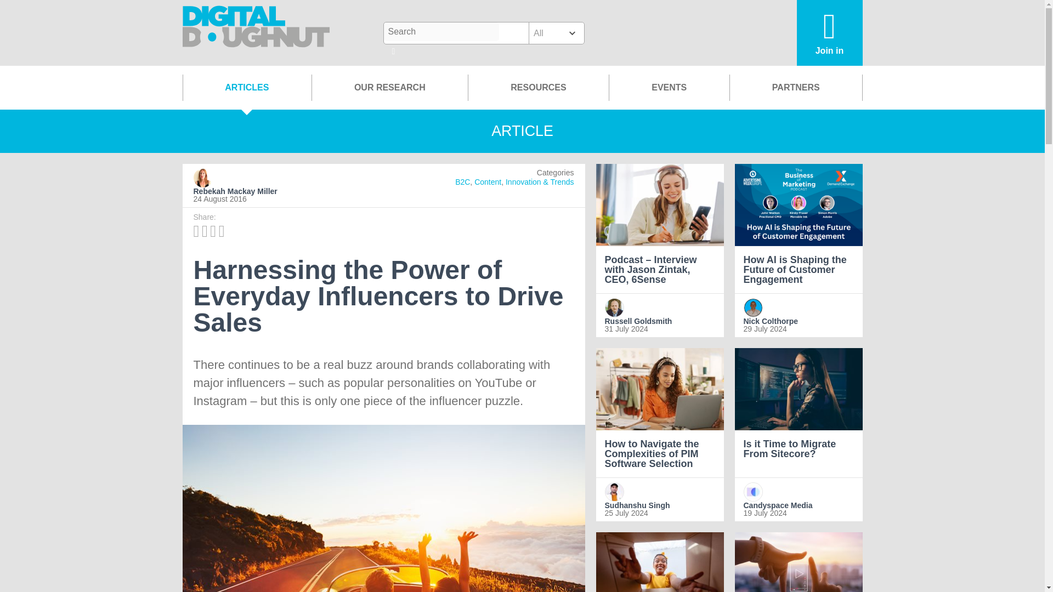 The width and height of the screenshot is (1053, 592). I want to click on RESOURCES, so click(537, 87).